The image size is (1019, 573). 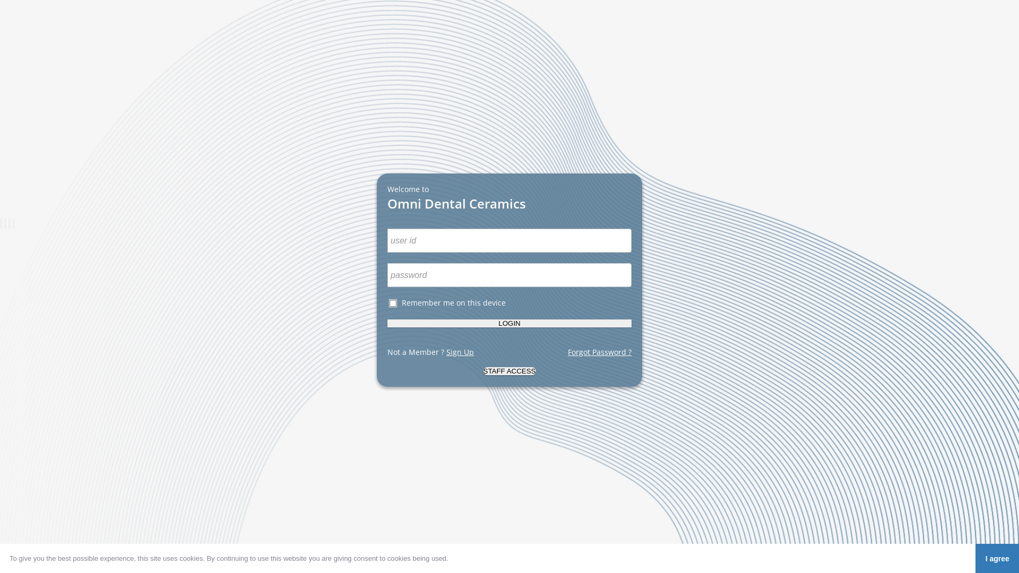 I want to click on Sign Up, so click(x=460, y=352).